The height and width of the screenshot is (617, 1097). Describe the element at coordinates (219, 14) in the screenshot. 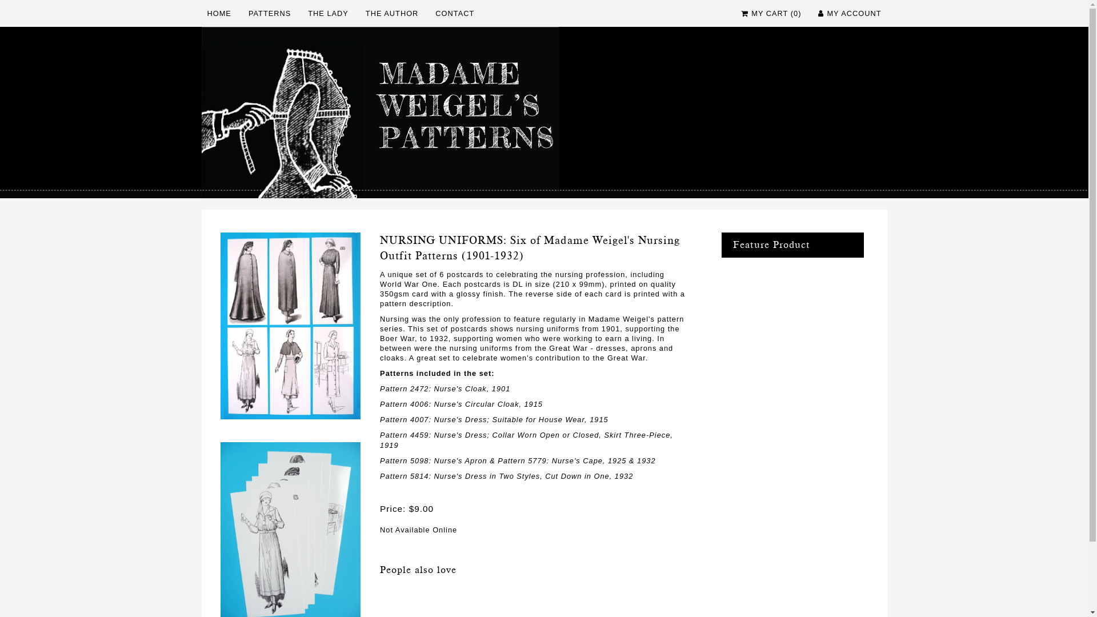

I see `HOME` at that location.